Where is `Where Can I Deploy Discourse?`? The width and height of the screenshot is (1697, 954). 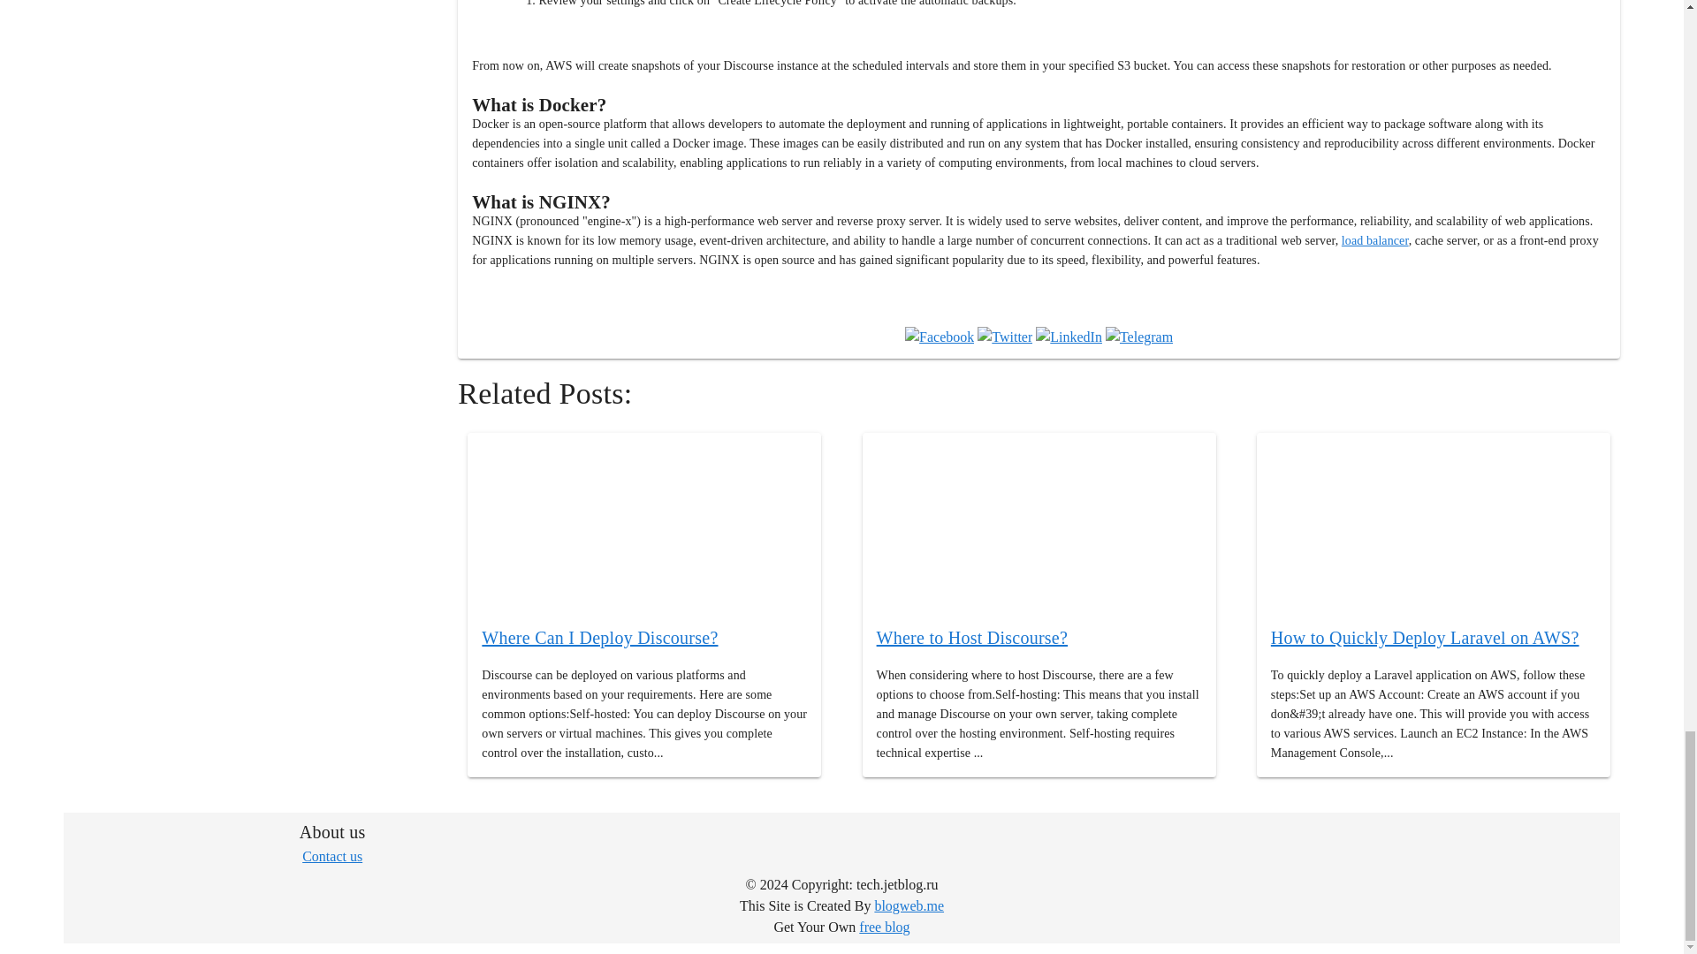 Where Can I Deploy Discourse? is located at coordinates (599, 638).